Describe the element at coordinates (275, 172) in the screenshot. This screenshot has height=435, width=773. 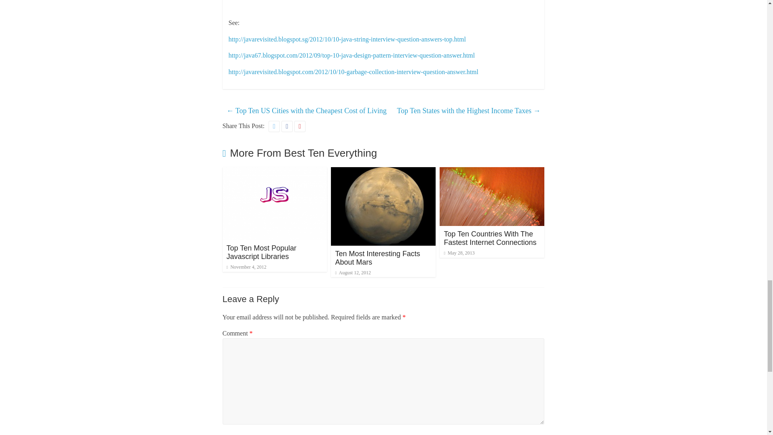
I see `Top Ten Most Popular Javascript Libraries` at that location.